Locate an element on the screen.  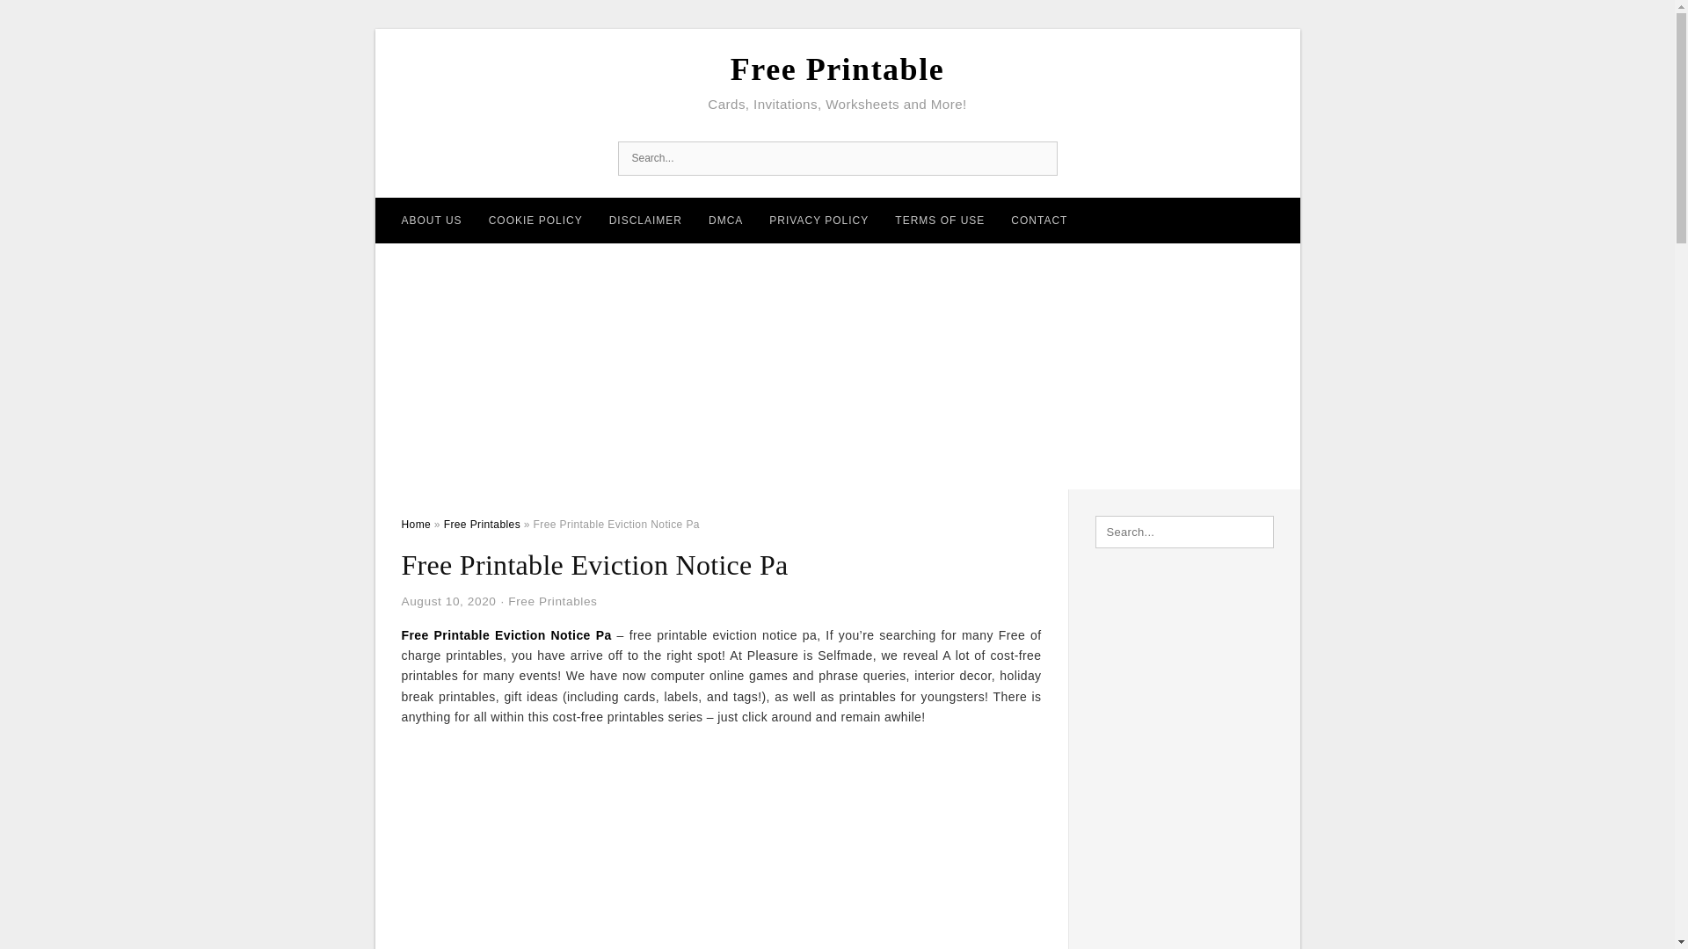
Search is located at coordinates (51, 18).